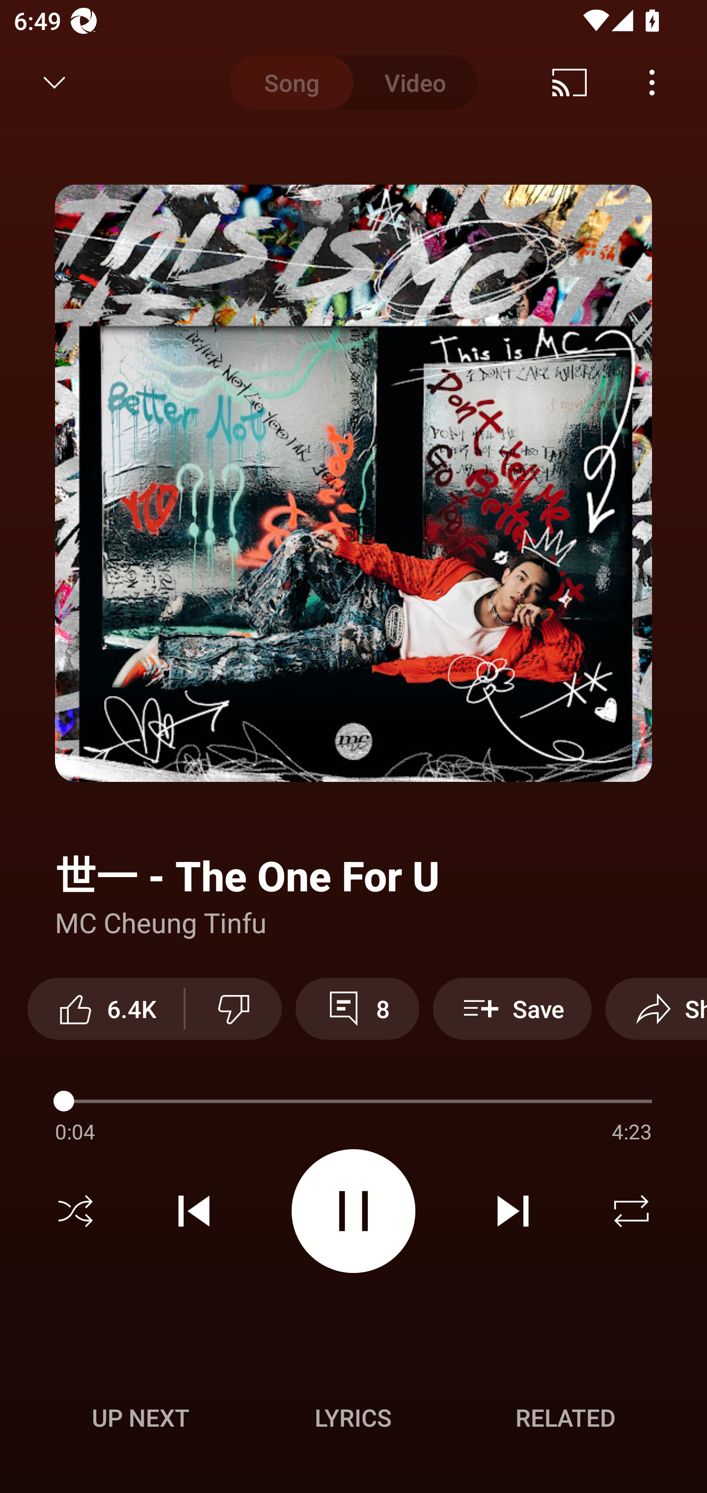 Image resolution: width=707 pixels, height=1493 pixels. Describe the element at coordinates (570, 83) in the screenshot. I see `Cast. Disconnected` at that location.